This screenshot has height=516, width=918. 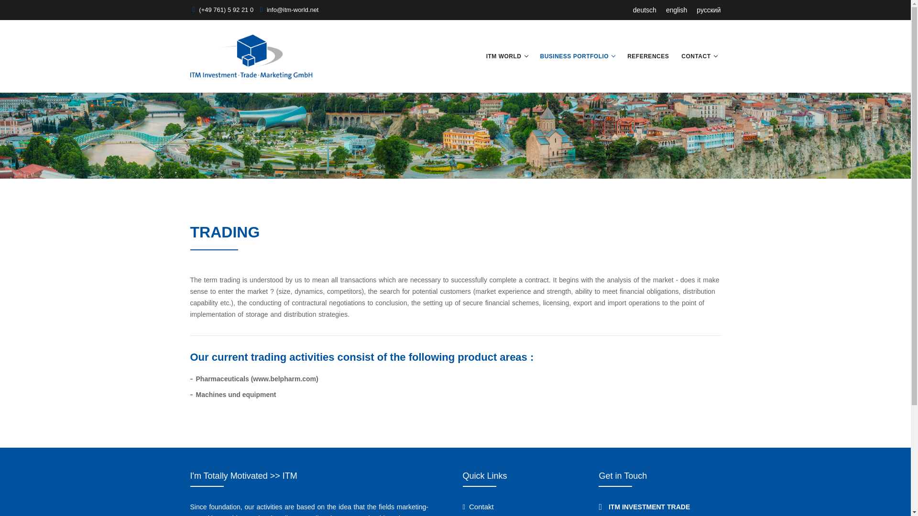 What do you see at coordinates (284, 379) in the screenshot?
I see `www.belpharm.com` at bounding box center [284, 379].